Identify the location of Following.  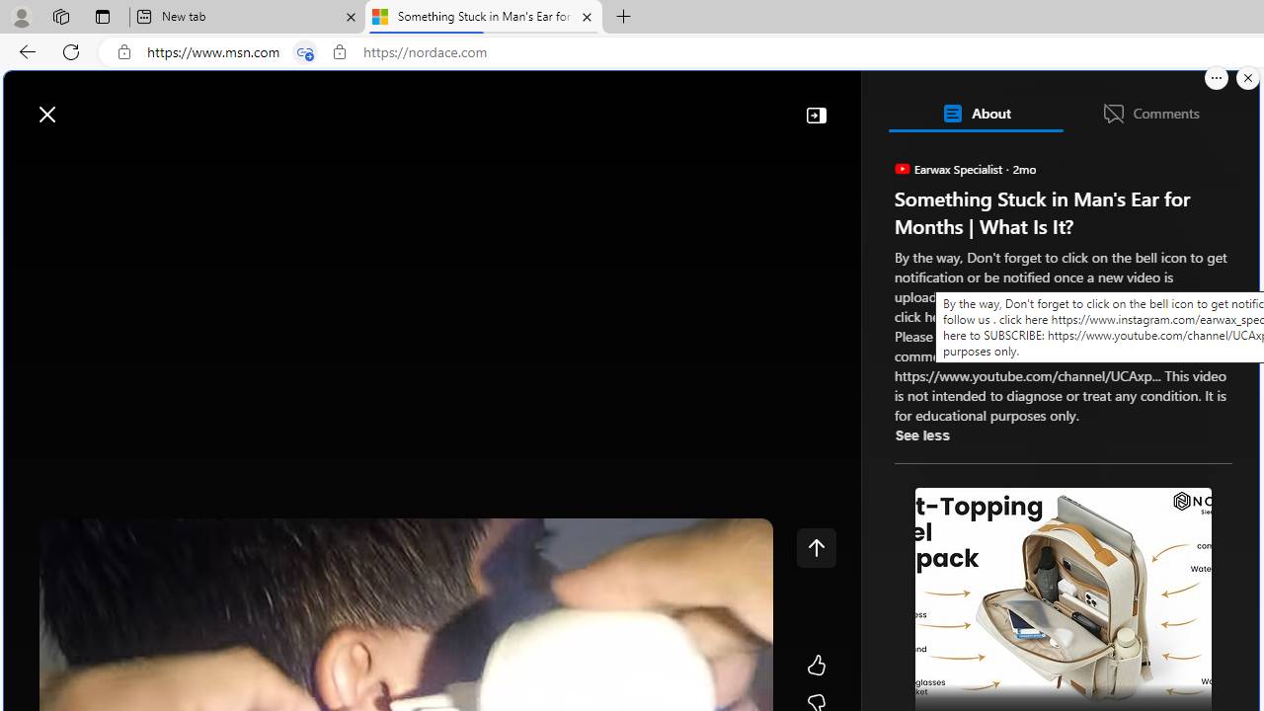
(170, 160).